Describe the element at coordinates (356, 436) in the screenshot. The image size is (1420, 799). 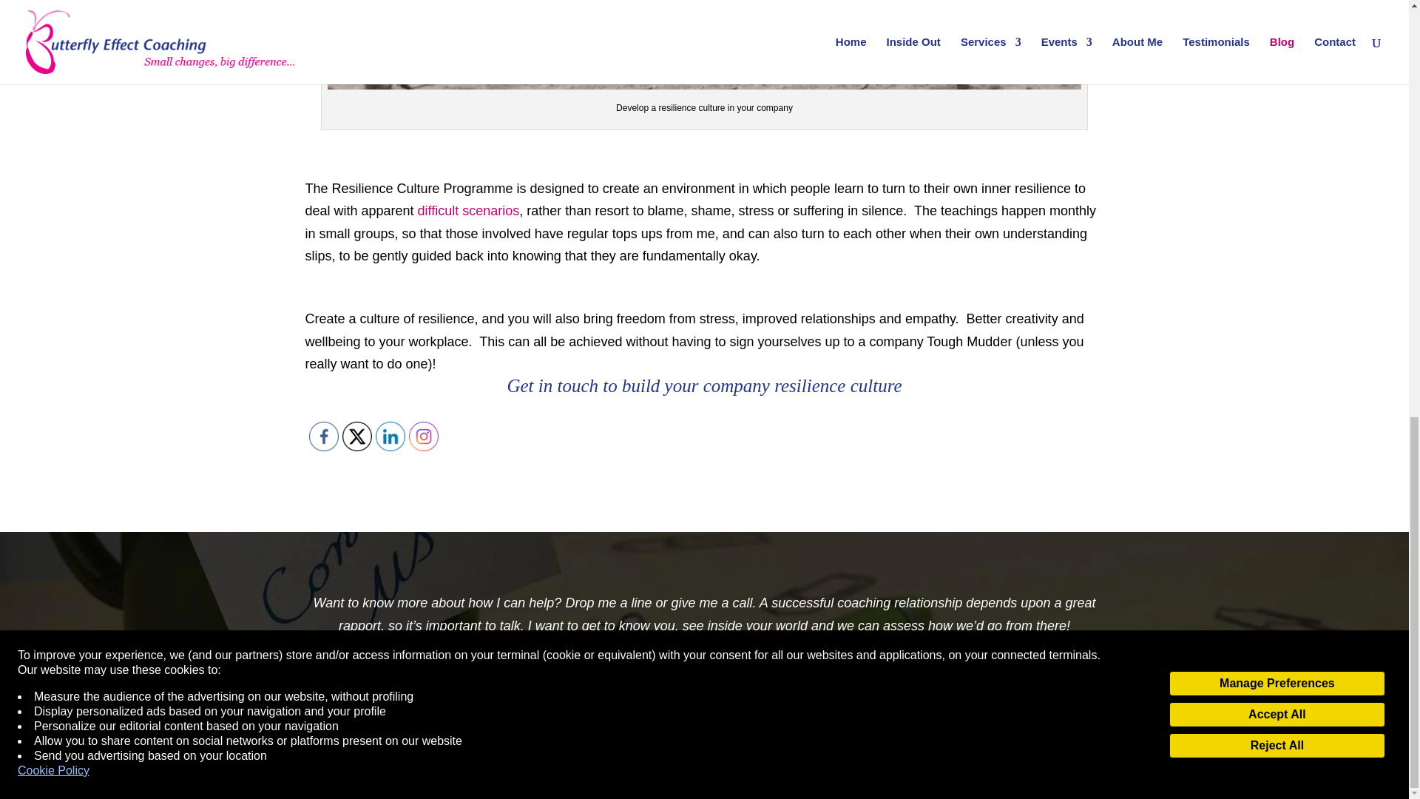
I see `Twitter` at that location.